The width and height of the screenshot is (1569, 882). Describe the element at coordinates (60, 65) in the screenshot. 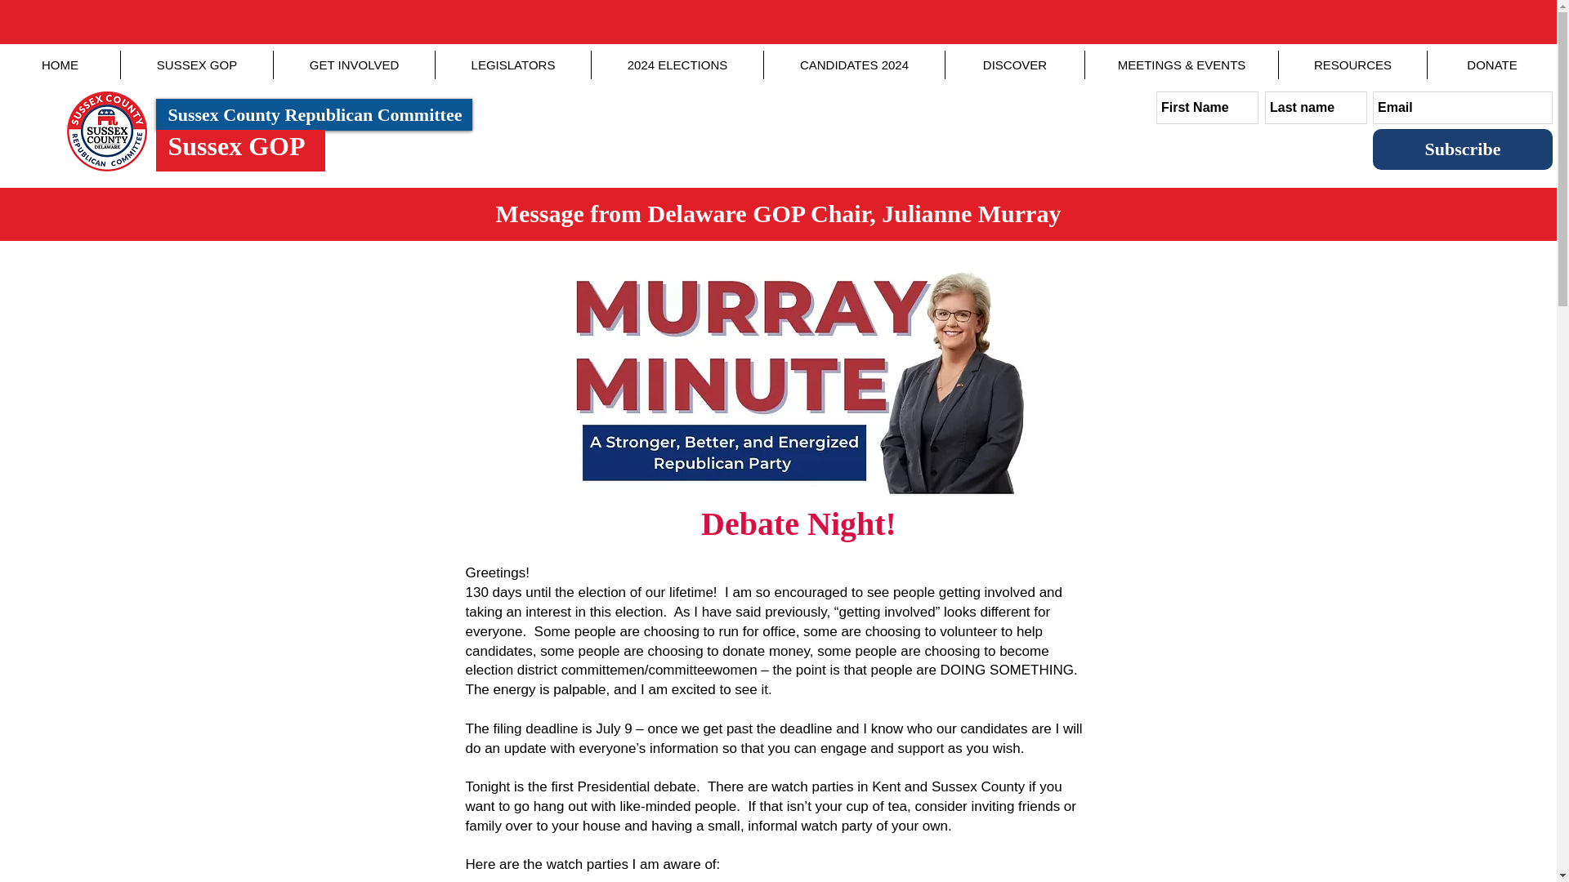

I see `HOME` at that location.